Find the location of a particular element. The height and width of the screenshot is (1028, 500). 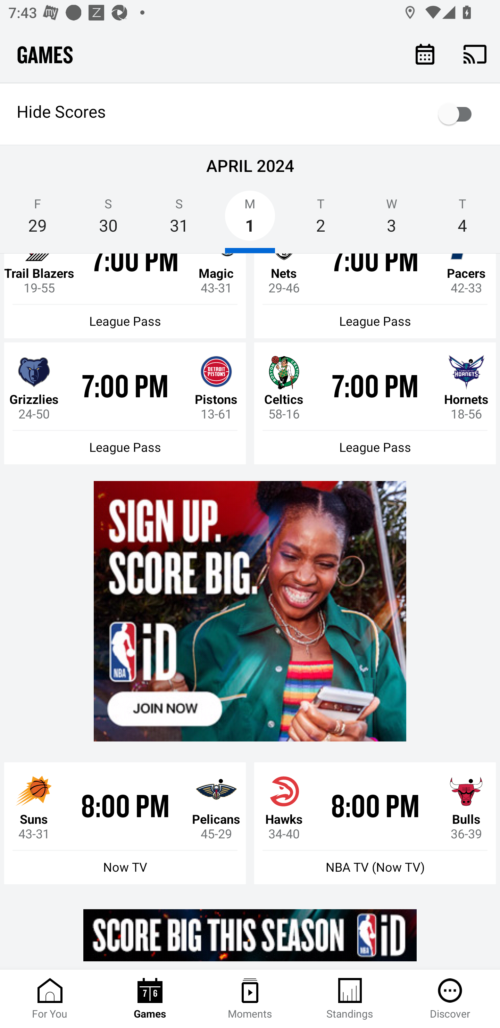

F 29 is located at coordinates (37, 219).